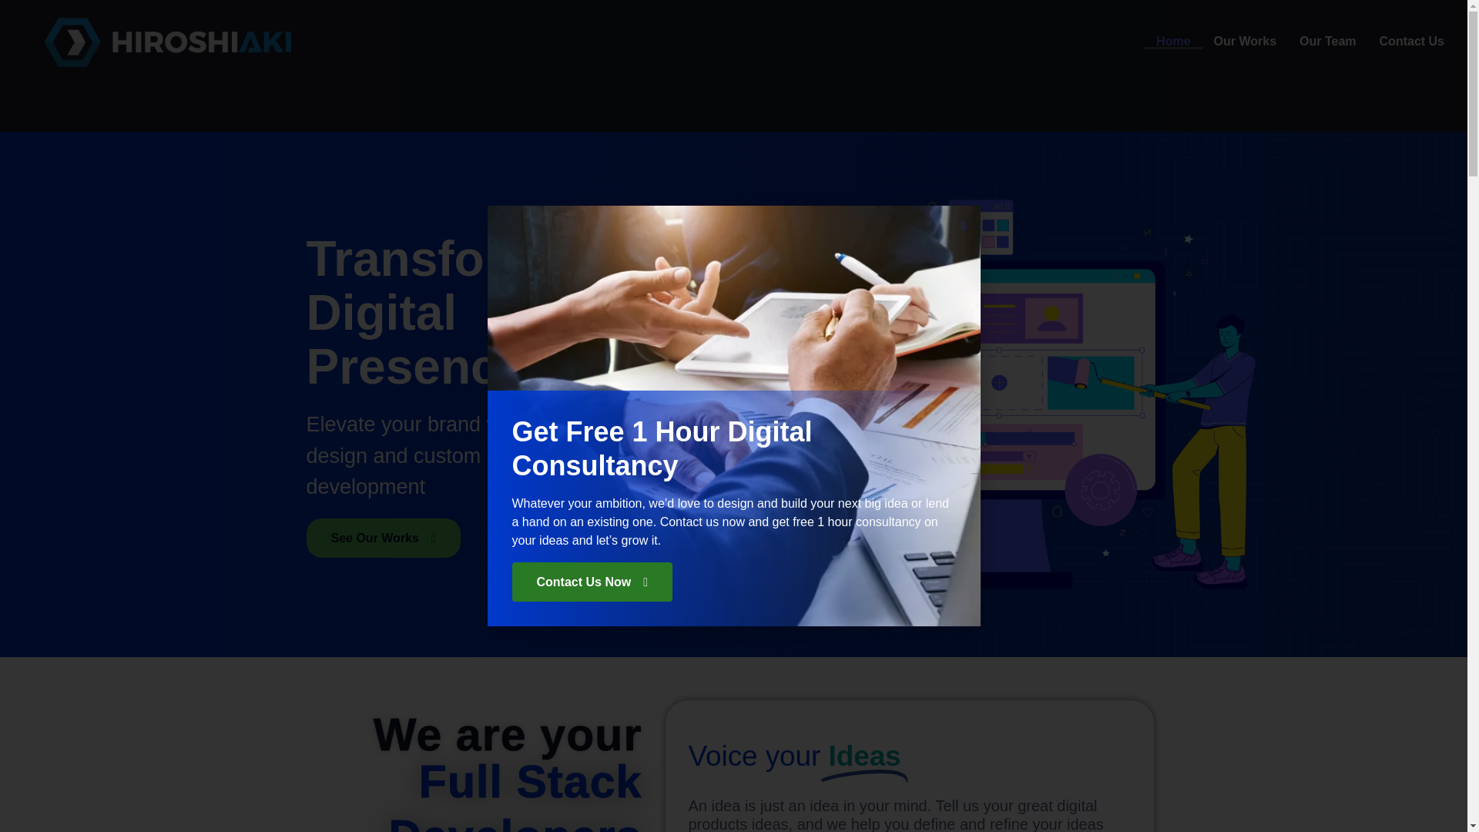 The width and height of the screenshot is (1479, 832). I want to click on Contact Us, so click(1411, 42).